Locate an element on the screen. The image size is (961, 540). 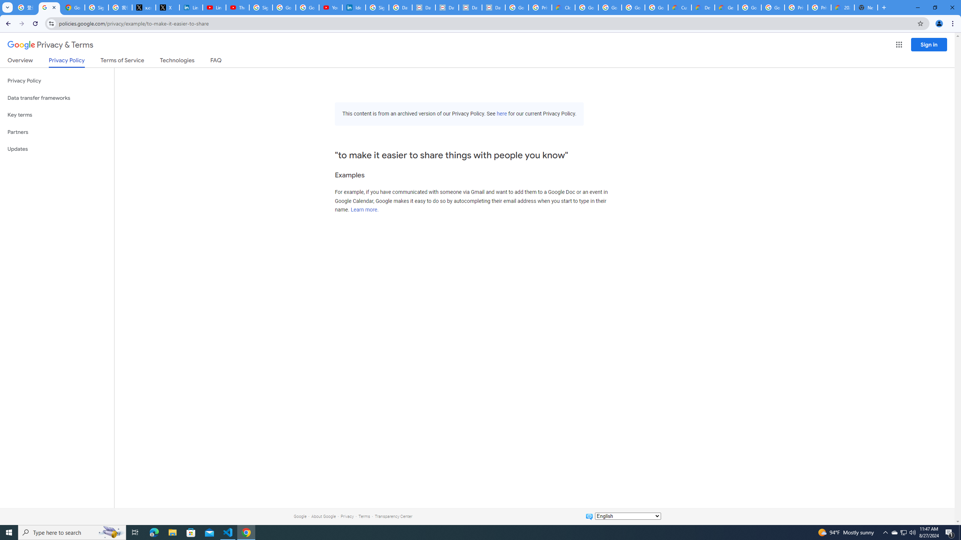
Partners is located at coordinates (57, 132).